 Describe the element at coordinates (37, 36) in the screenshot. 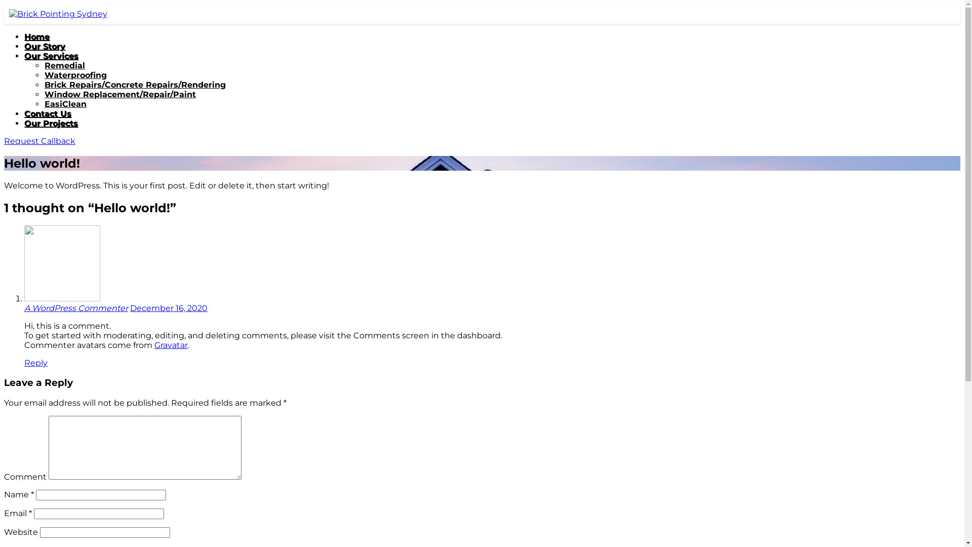

I see `Home` at that location.